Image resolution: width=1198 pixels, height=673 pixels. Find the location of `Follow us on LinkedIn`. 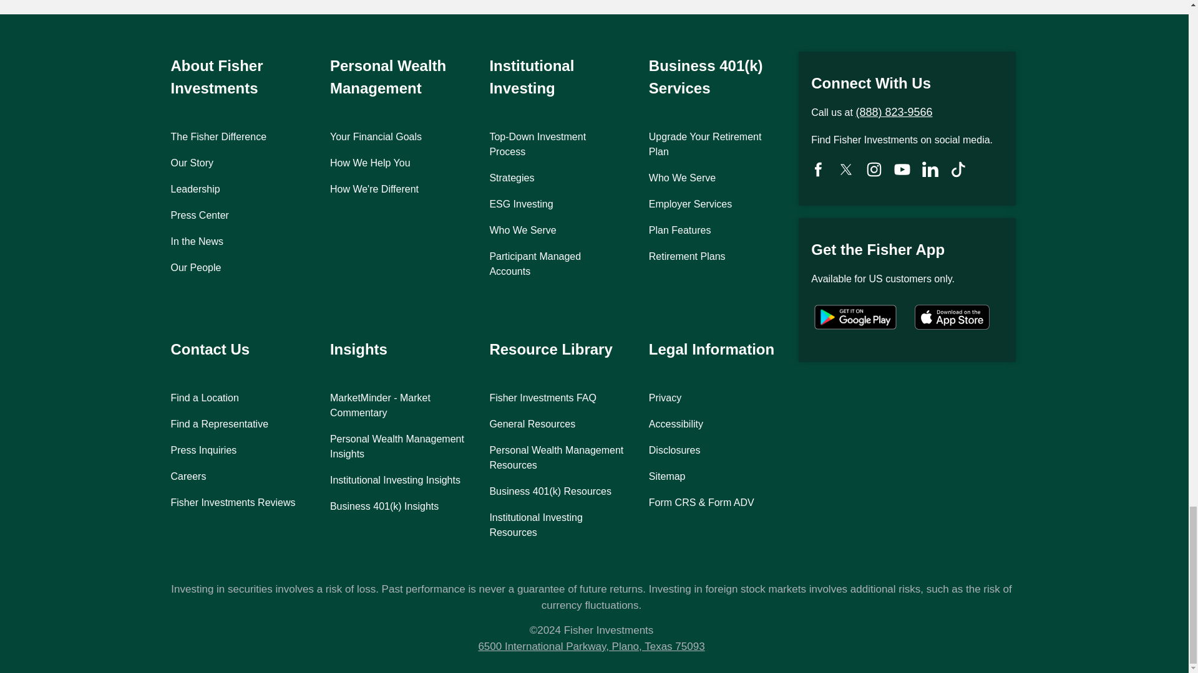

Follow us on LinkedIn is located at coordinates (930, 171).